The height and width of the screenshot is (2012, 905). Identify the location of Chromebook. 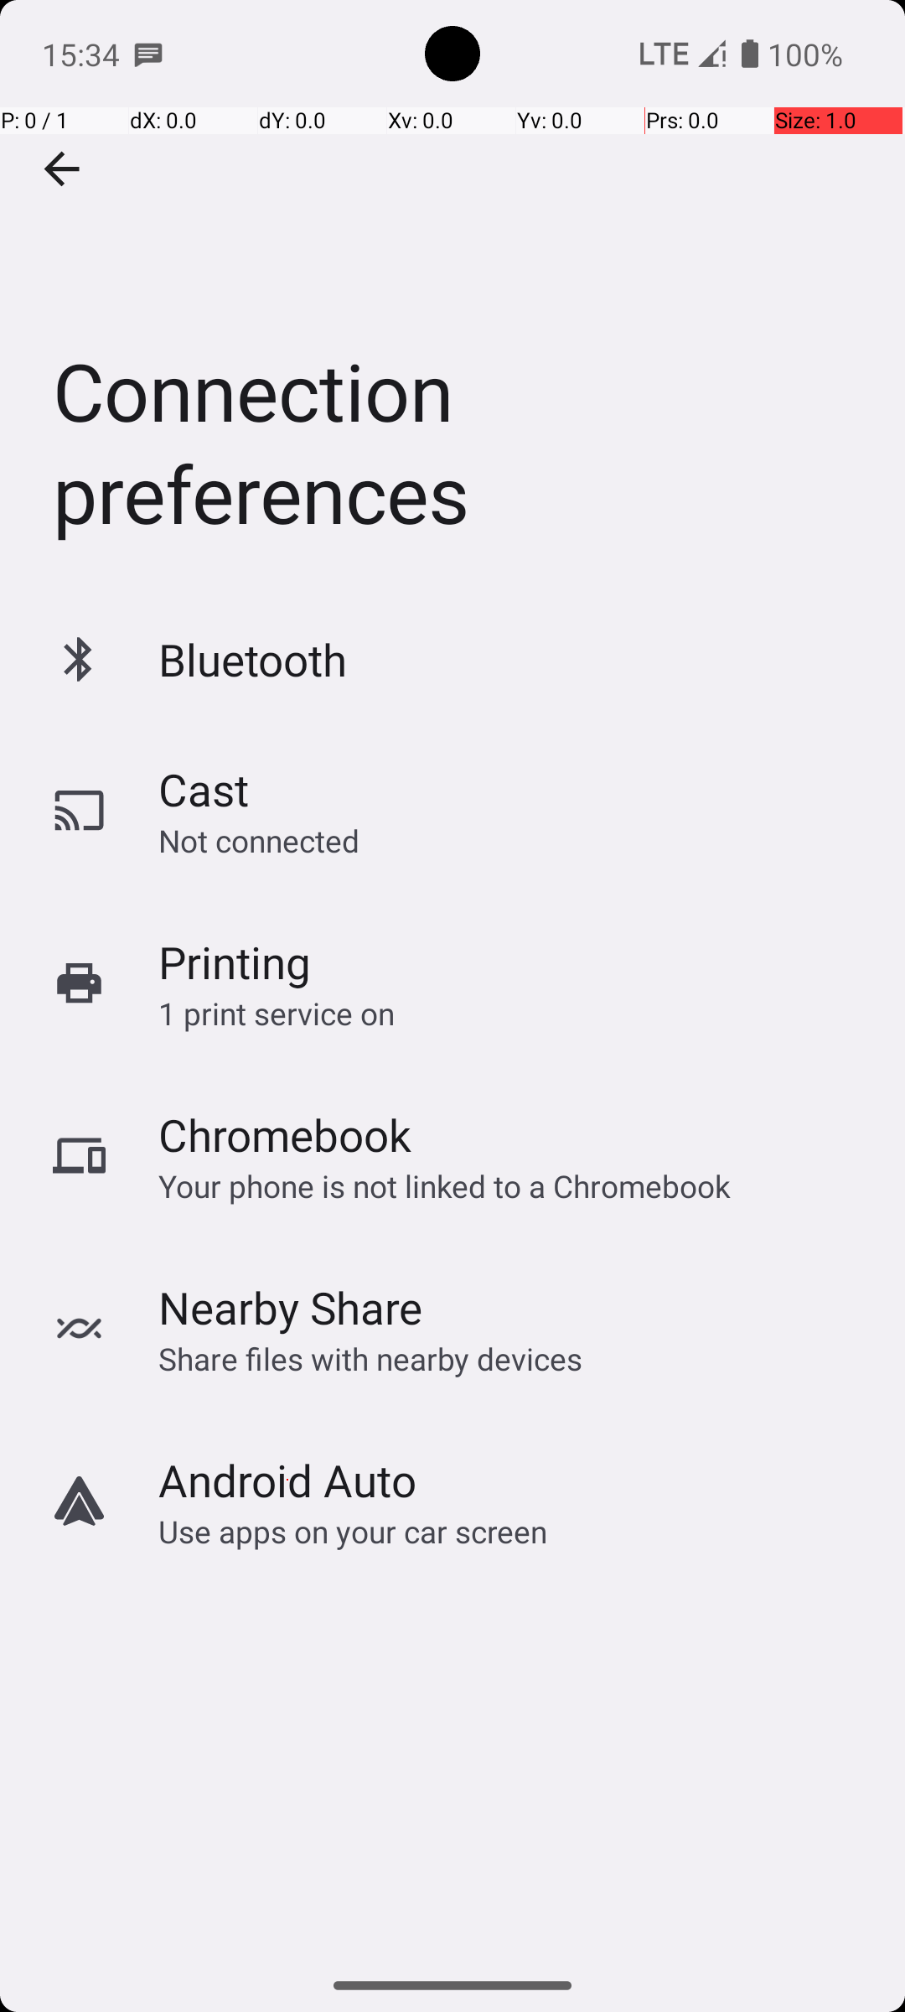
(285, 1135).